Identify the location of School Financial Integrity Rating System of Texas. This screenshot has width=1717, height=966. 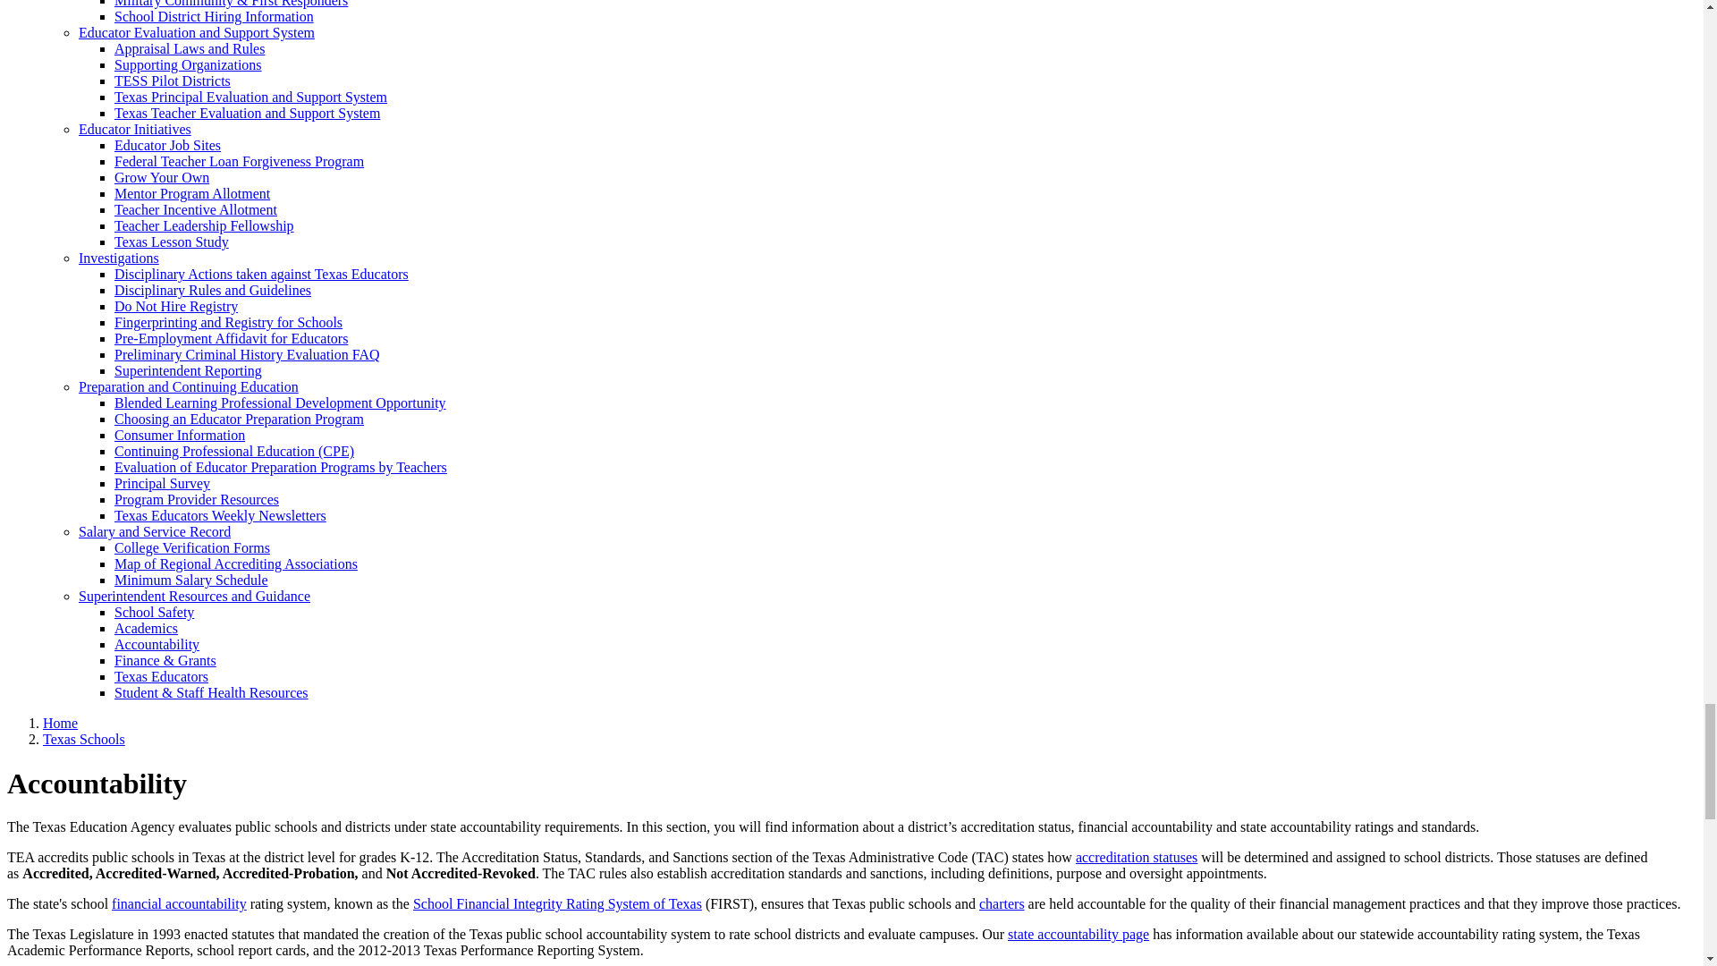
(558, 903).